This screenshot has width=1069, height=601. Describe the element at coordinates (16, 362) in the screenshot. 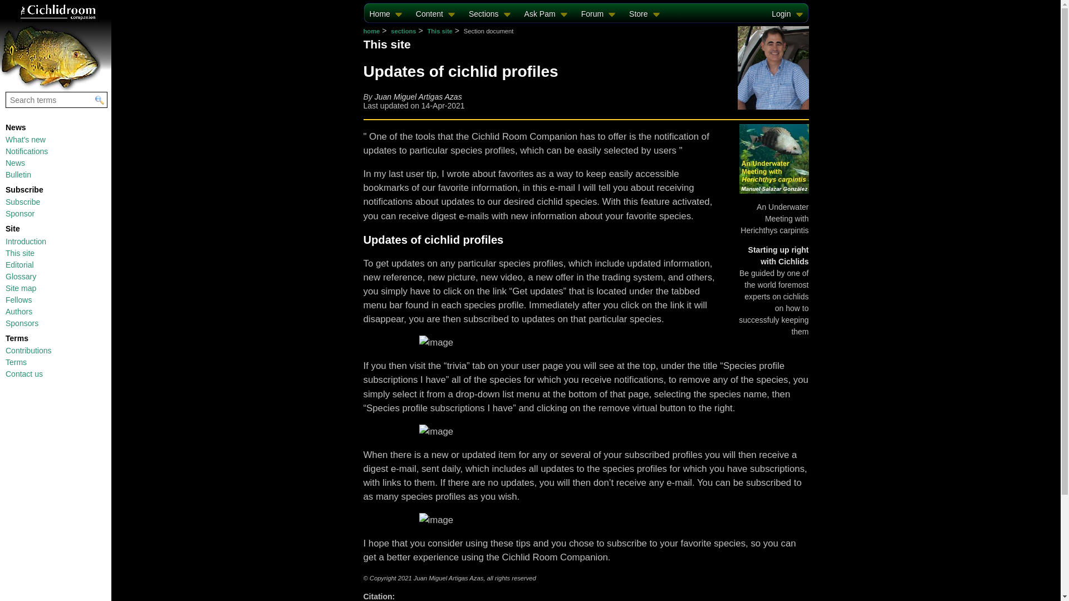

I see `Terms` at that location.